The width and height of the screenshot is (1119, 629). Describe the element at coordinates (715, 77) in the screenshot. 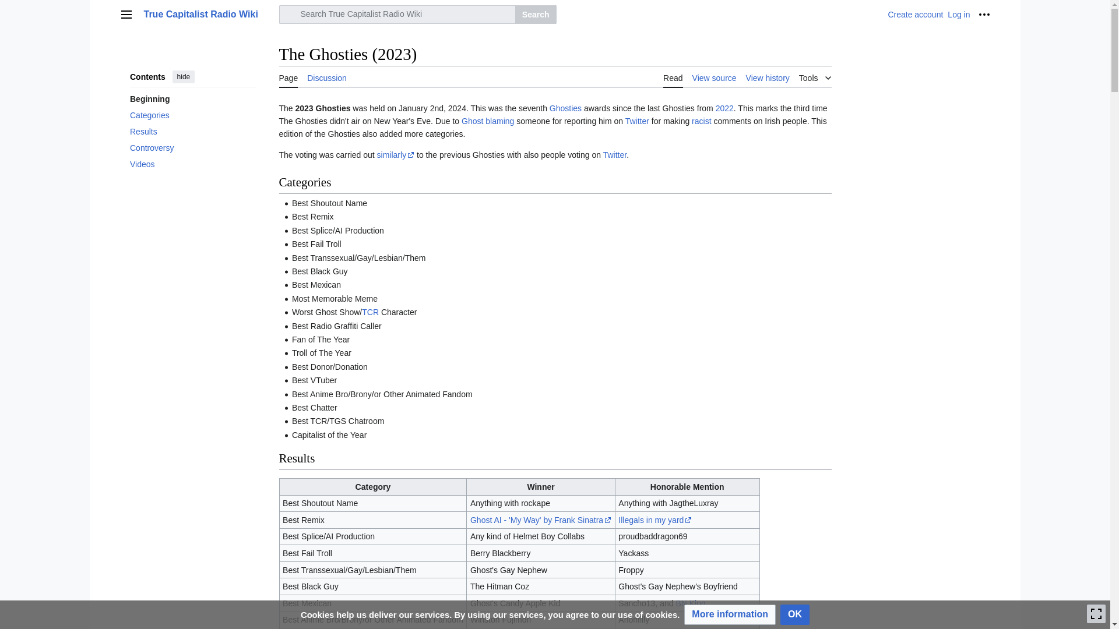

I see `View source` at that location.